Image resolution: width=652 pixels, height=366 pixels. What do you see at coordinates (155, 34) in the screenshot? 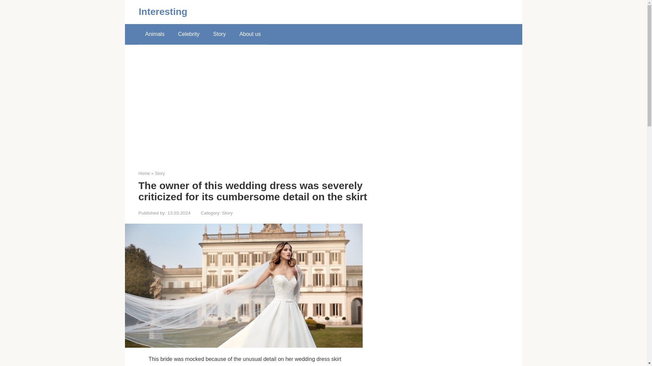
I see `Animals` at bounding box center [155, 34].